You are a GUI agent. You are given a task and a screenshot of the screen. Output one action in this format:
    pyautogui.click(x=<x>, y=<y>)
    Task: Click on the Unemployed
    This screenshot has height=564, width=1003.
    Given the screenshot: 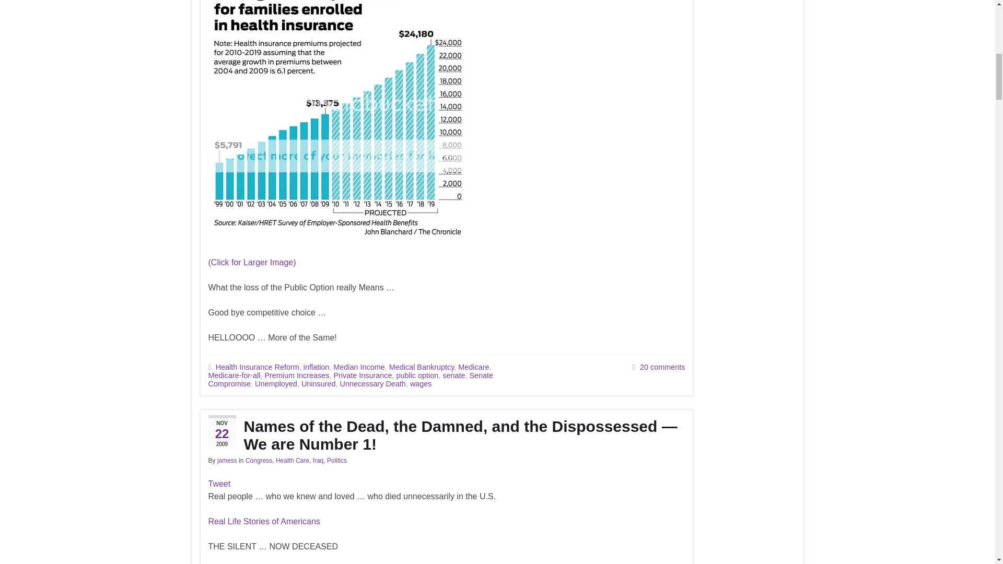 What is the action you would take?
    pyautogui.click(x=276, y=383)
    